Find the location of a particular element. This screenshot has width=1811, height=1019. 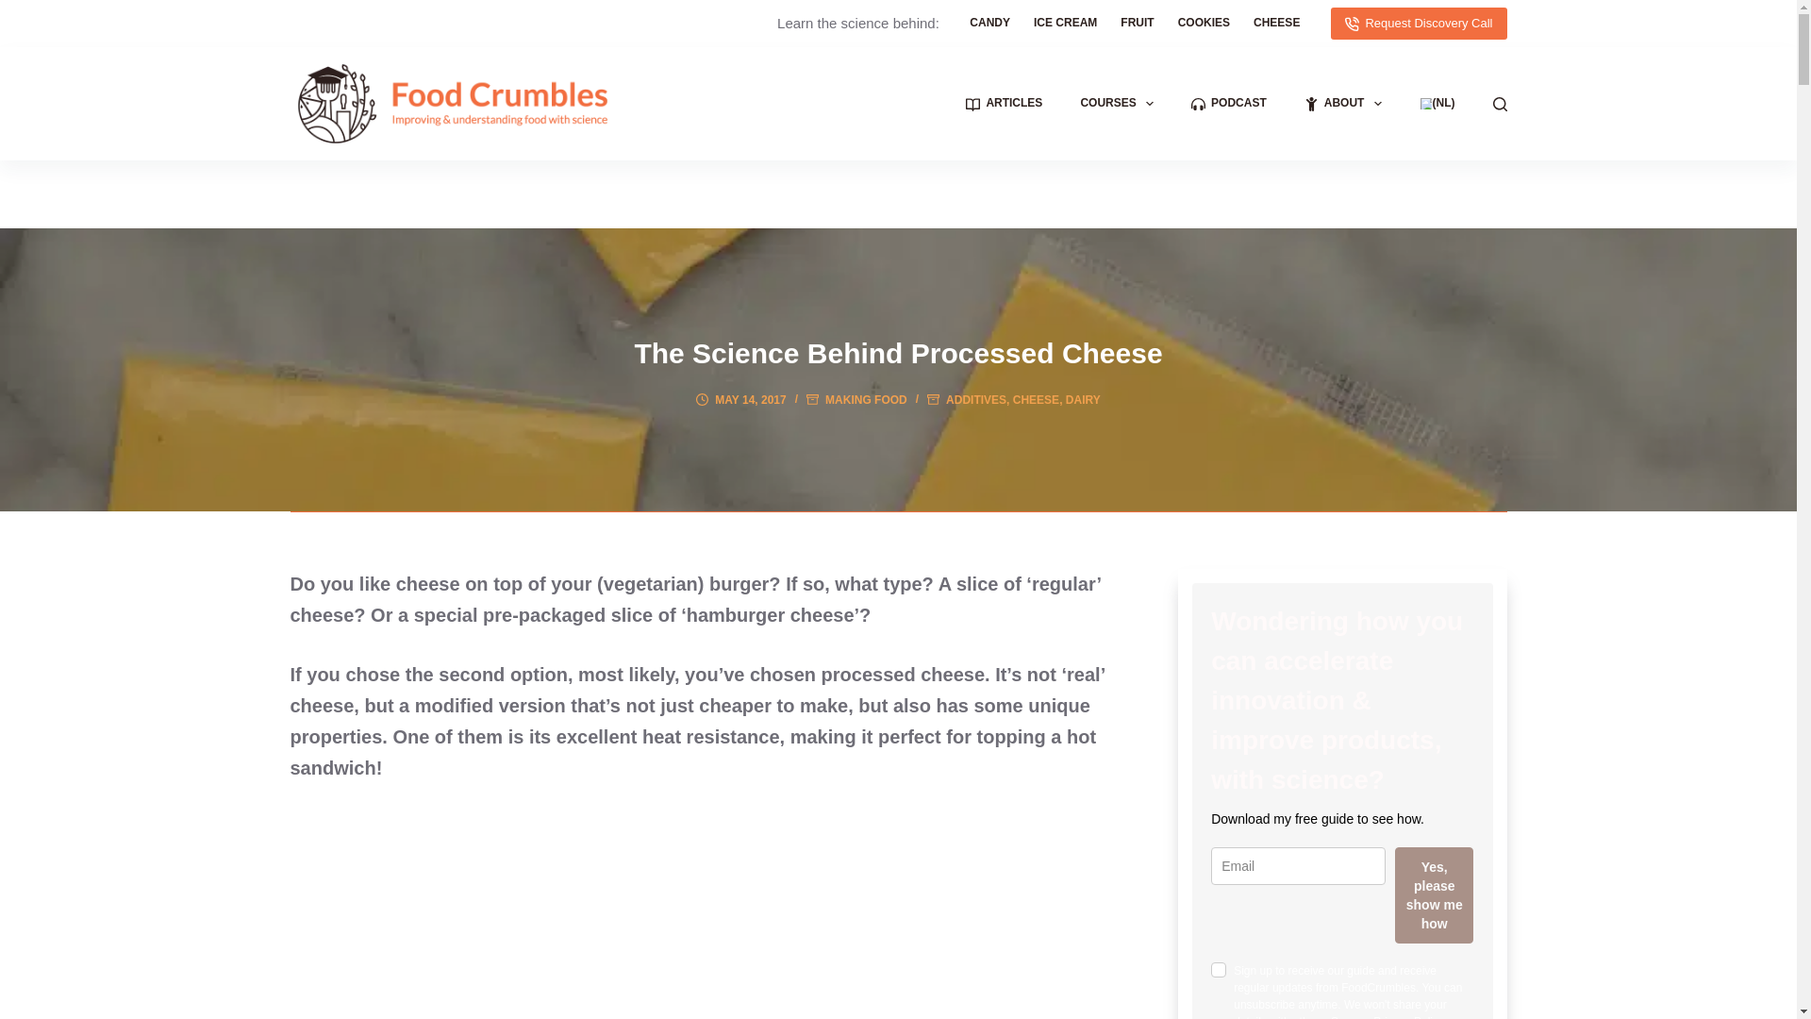

The Science Behind Processed Cheese is located at coordinates (898, 353).